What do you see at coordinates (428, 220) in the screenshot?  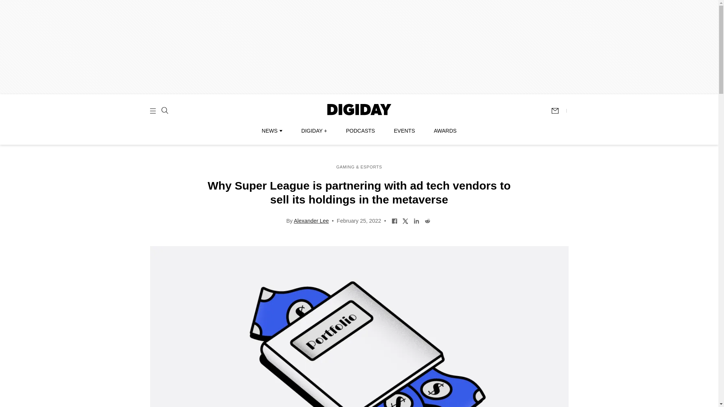 I see `Share on Reddit` at bounding box center [428, 220].